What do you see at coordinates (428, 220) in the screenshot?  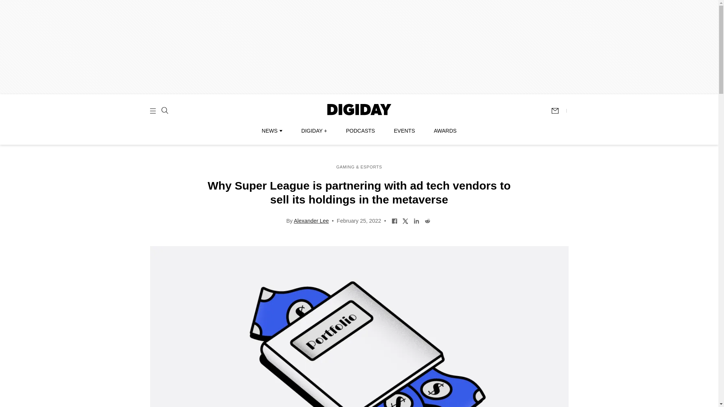 I see `Share on Reddit` at bounding box center [428, 220].